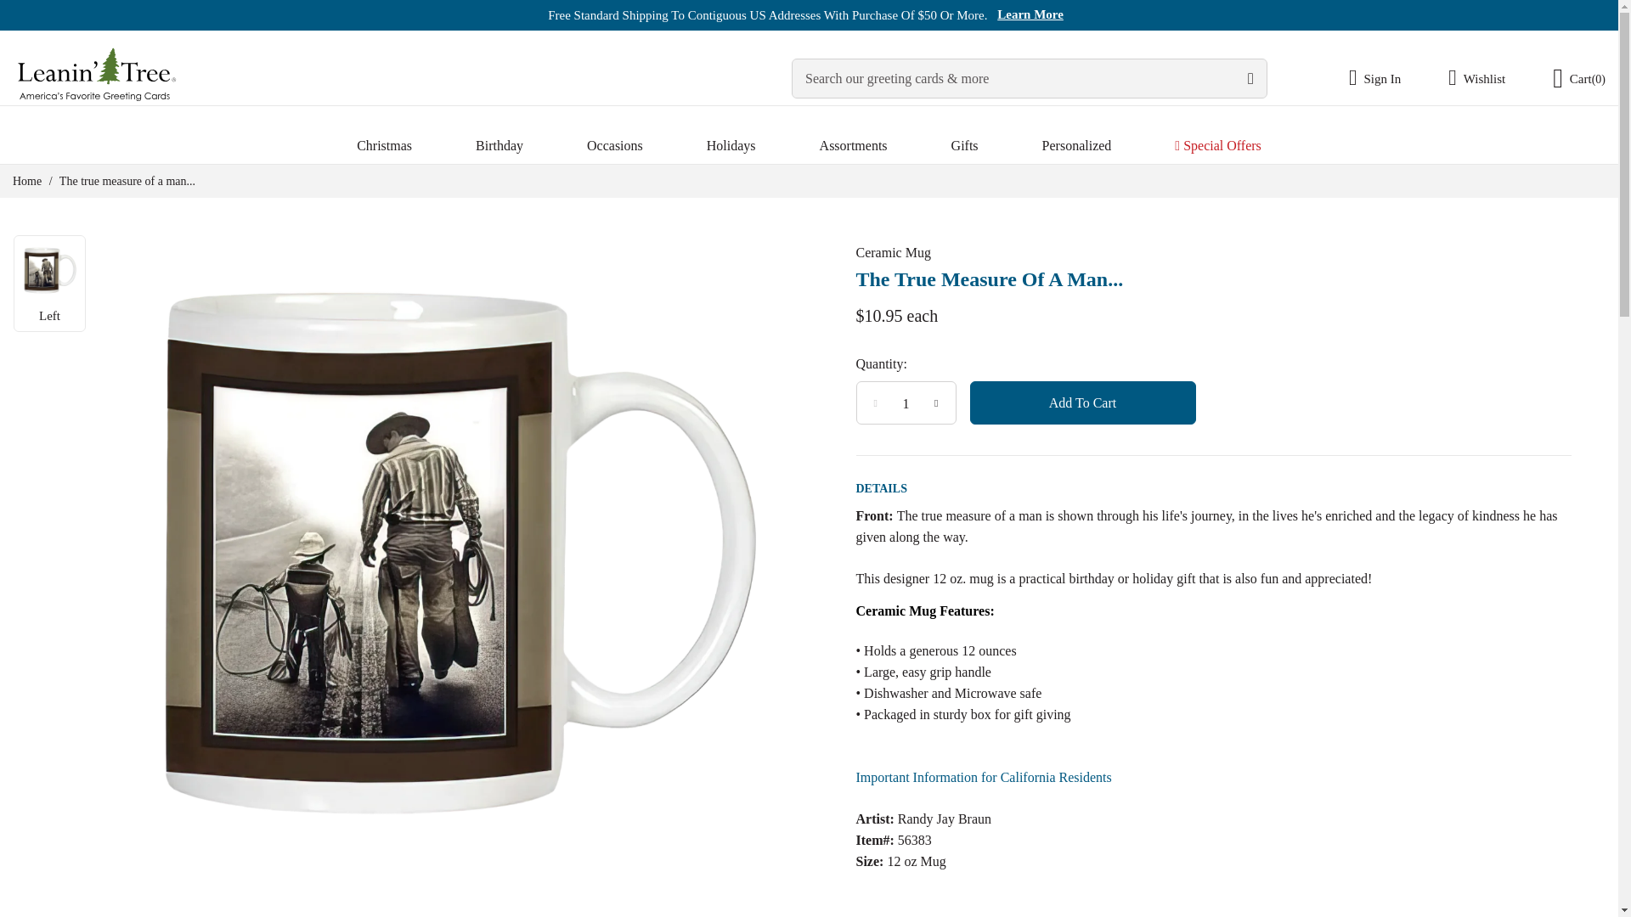 Image resolution: width=1631 pixels, height=917 pixels. What do you see at coordinates (384, 145) in the screenshot?
I see `Christmas` at bounding box center [384, 145].